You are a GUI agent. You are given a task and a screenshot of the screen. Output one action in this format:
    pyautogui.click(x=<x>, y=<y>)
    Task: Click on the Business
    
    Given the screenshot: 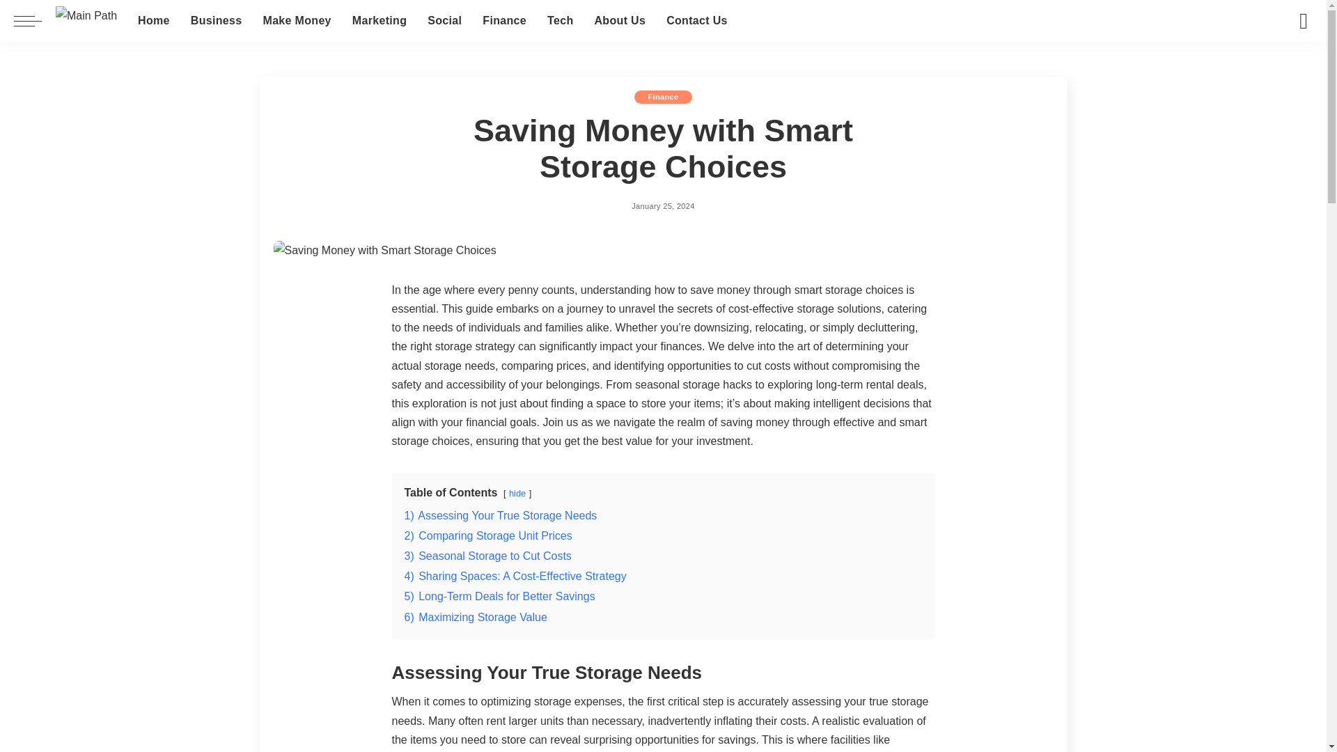 What is the action you would take?
    pyautogui.click(x=216, y=21)
    